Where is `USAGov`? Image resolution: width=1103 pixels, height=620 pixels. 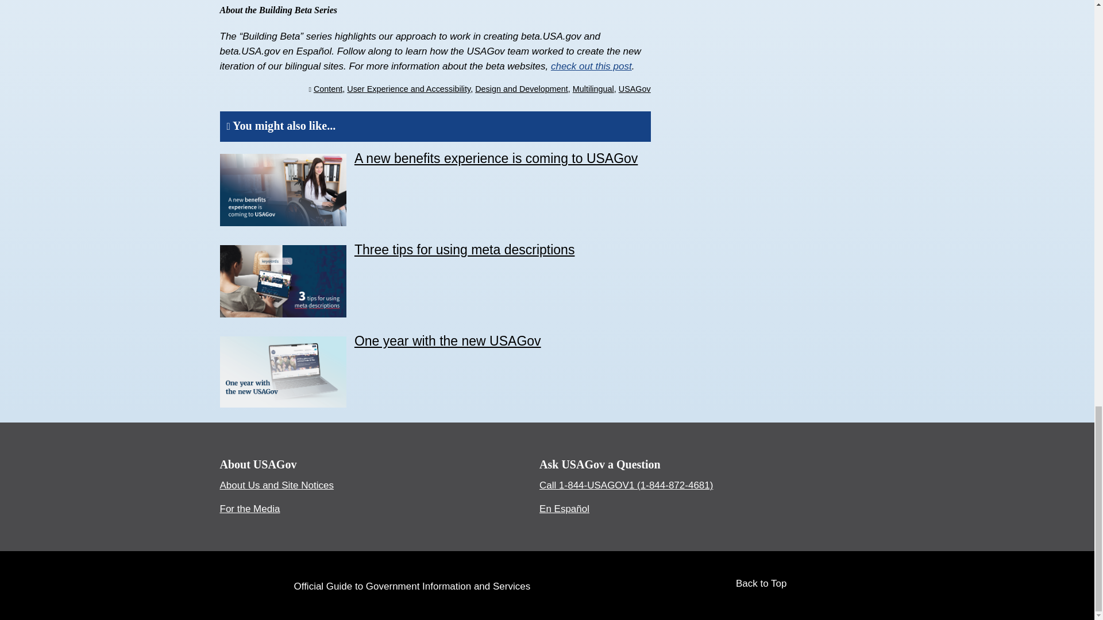 USAGov is located at coordinates (634, 88).